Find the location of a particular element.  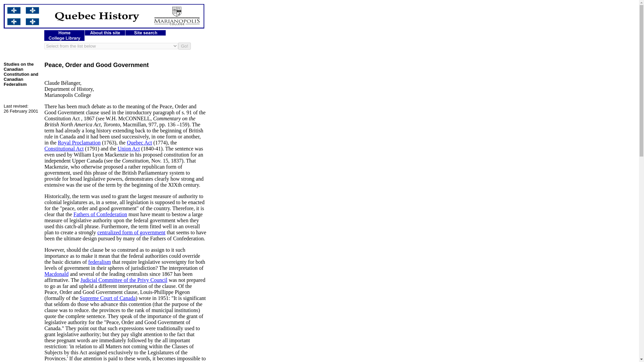

federalism is located at coordinates (99, 262).